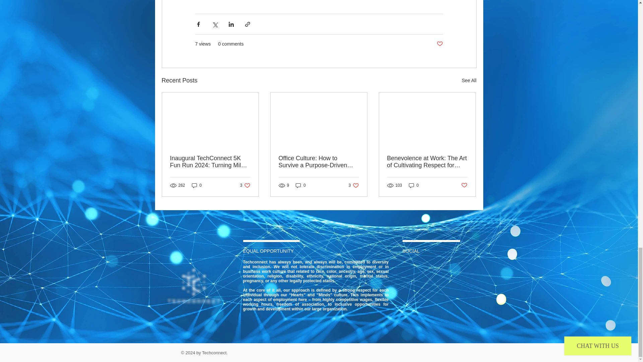  Describe the element at coordinates (354, 185) in the screenshot. I see `See All` at that location.